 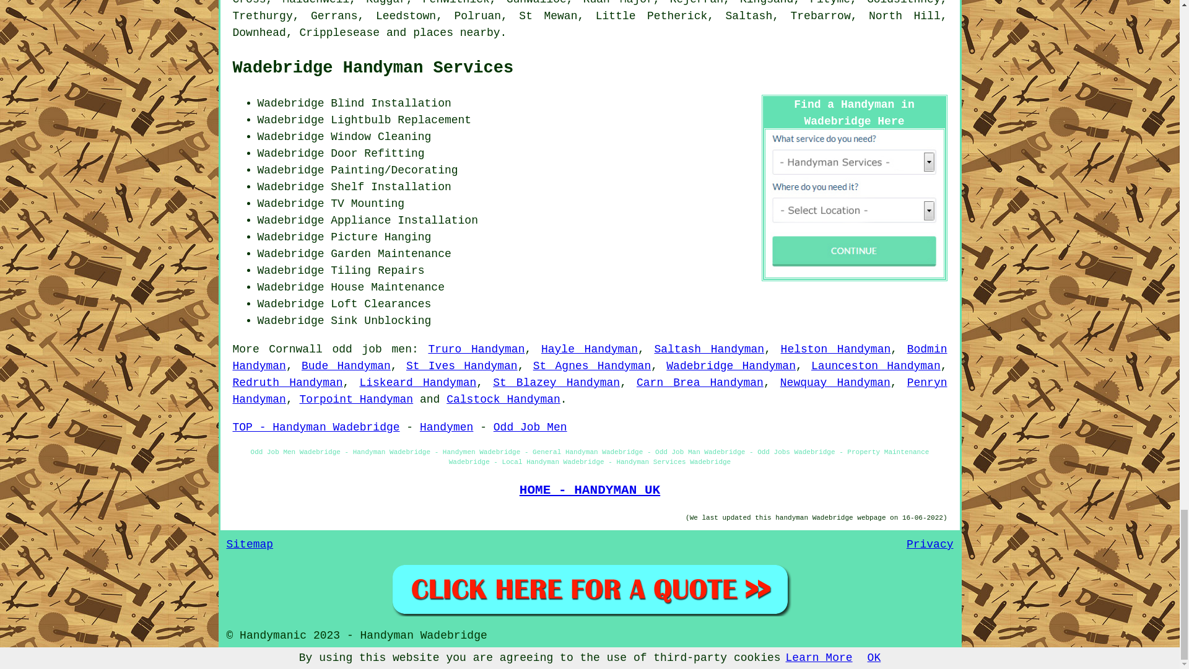 What do you see at coordinates (876, 365) in the screenshot?
I see `Launceston Handyman` at bounding box center [876, 365].